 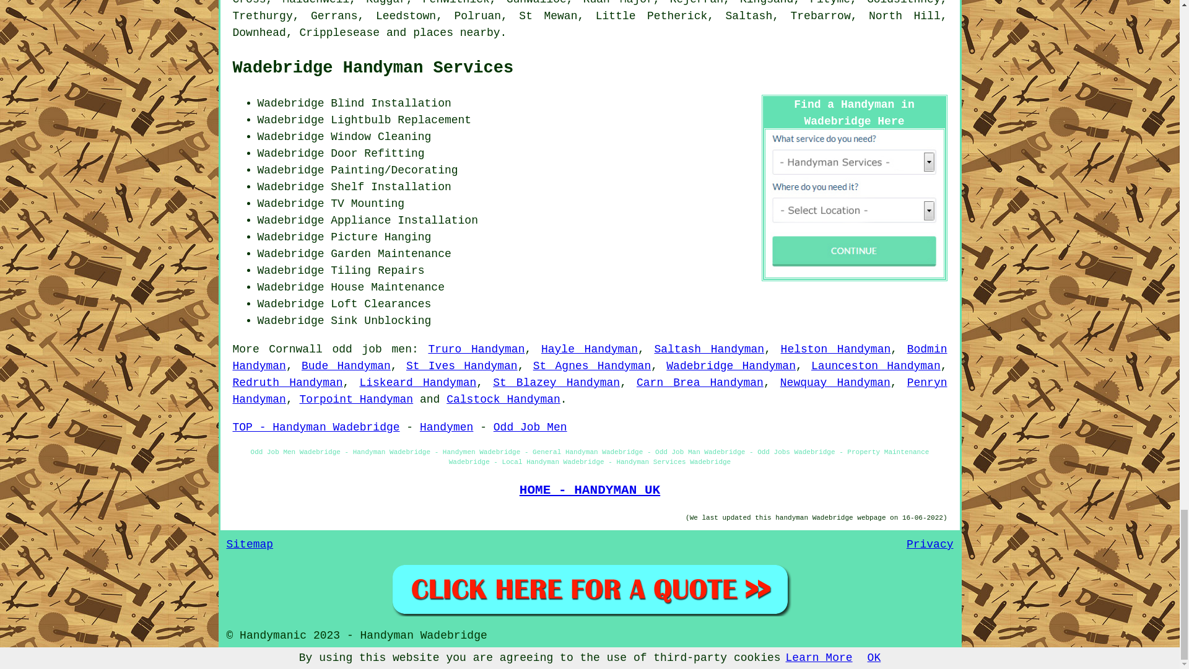 What do you see at coordinates (876, 365) in the screenshot?
I see `Launceston Handyman` at bounding box center [876, 365].